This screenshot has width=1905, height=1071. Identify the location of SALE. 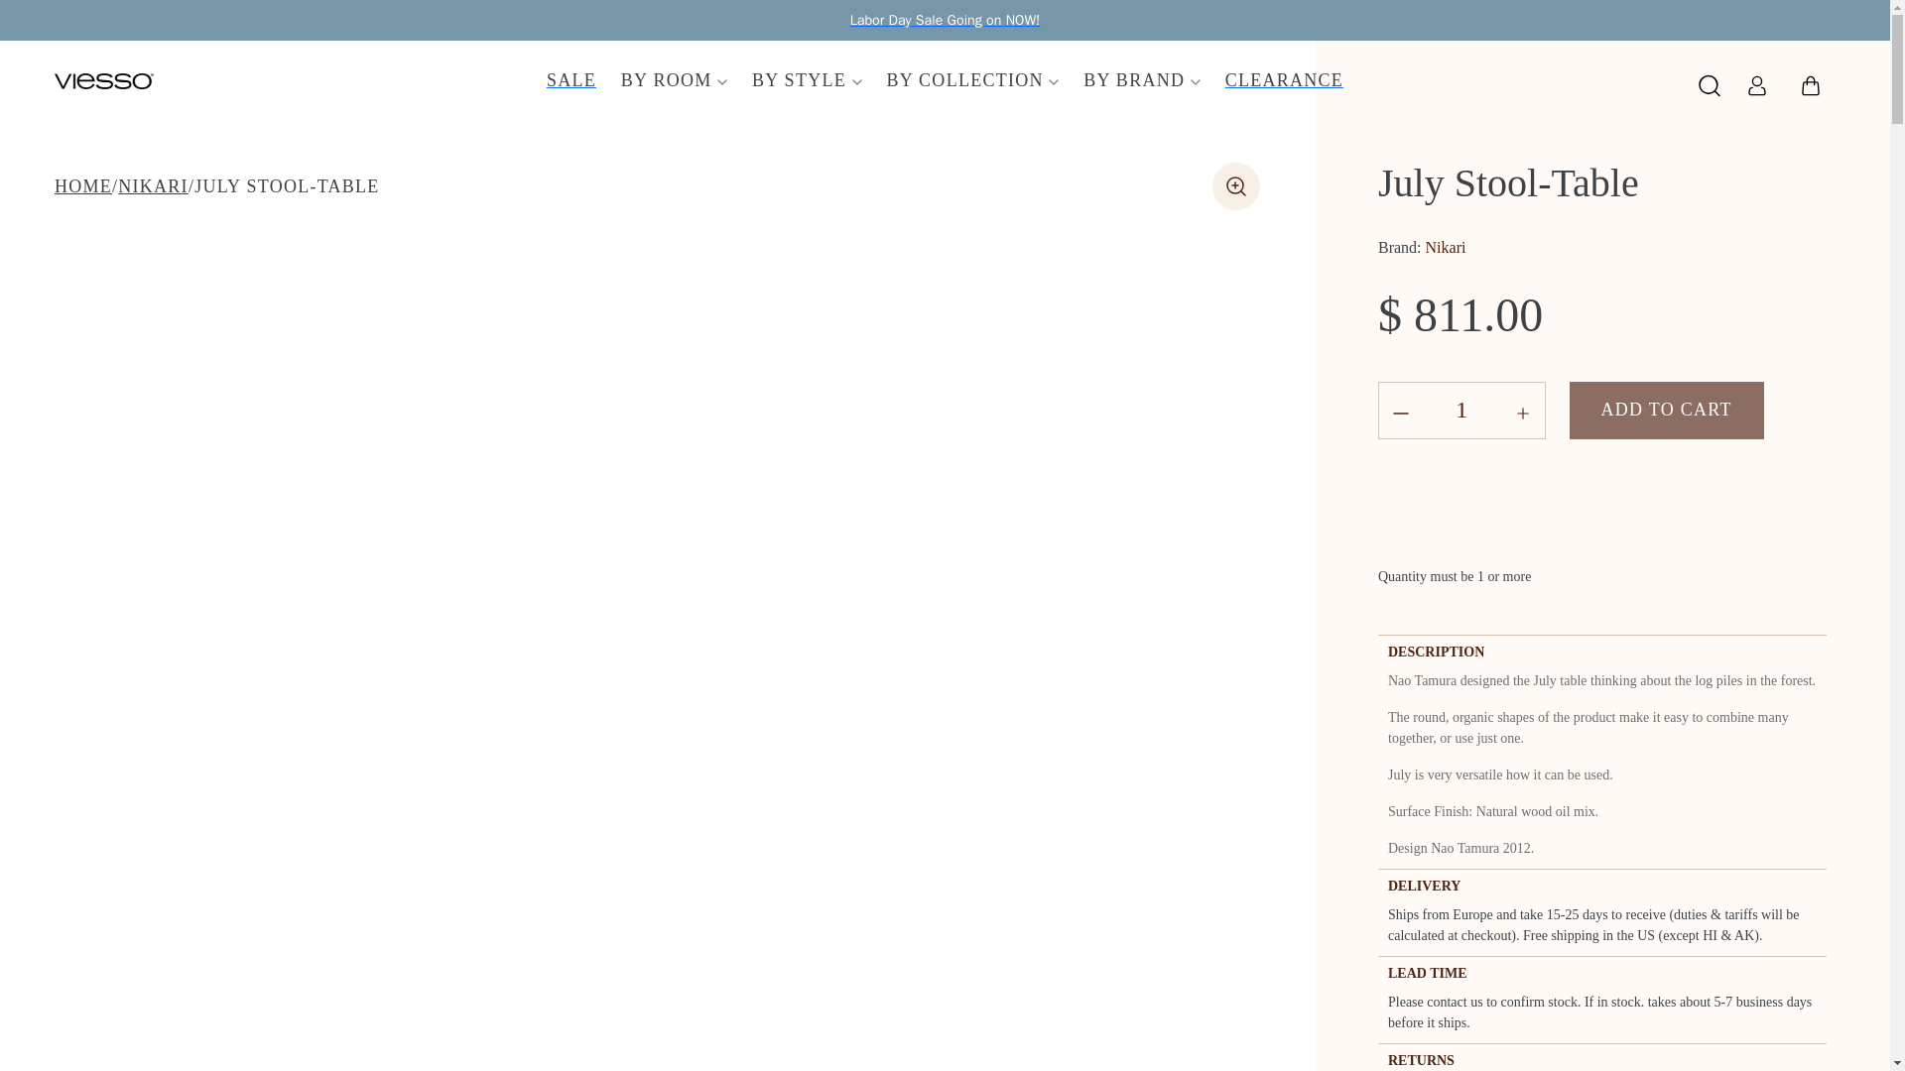
(571, 80).